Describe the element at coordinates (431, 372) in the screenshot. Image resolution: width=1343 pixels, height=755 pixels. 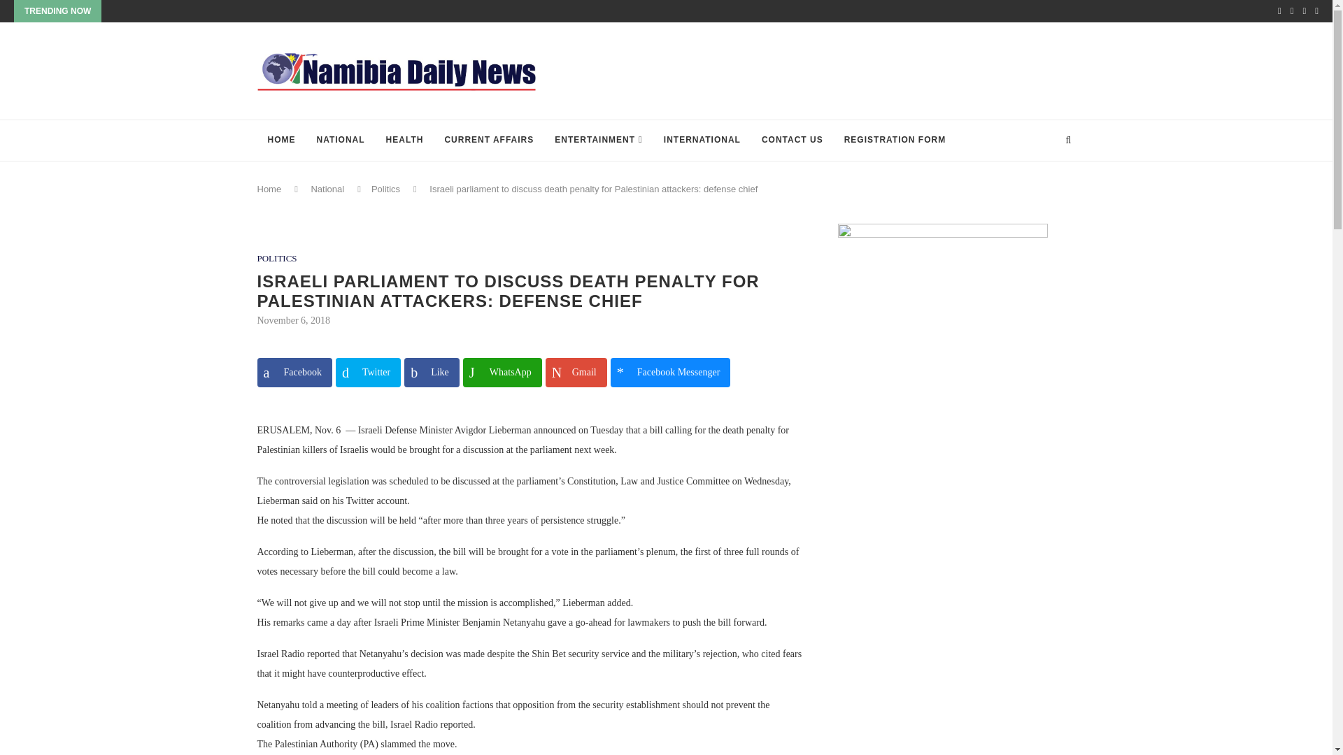
I see `Share on Like` at that location.